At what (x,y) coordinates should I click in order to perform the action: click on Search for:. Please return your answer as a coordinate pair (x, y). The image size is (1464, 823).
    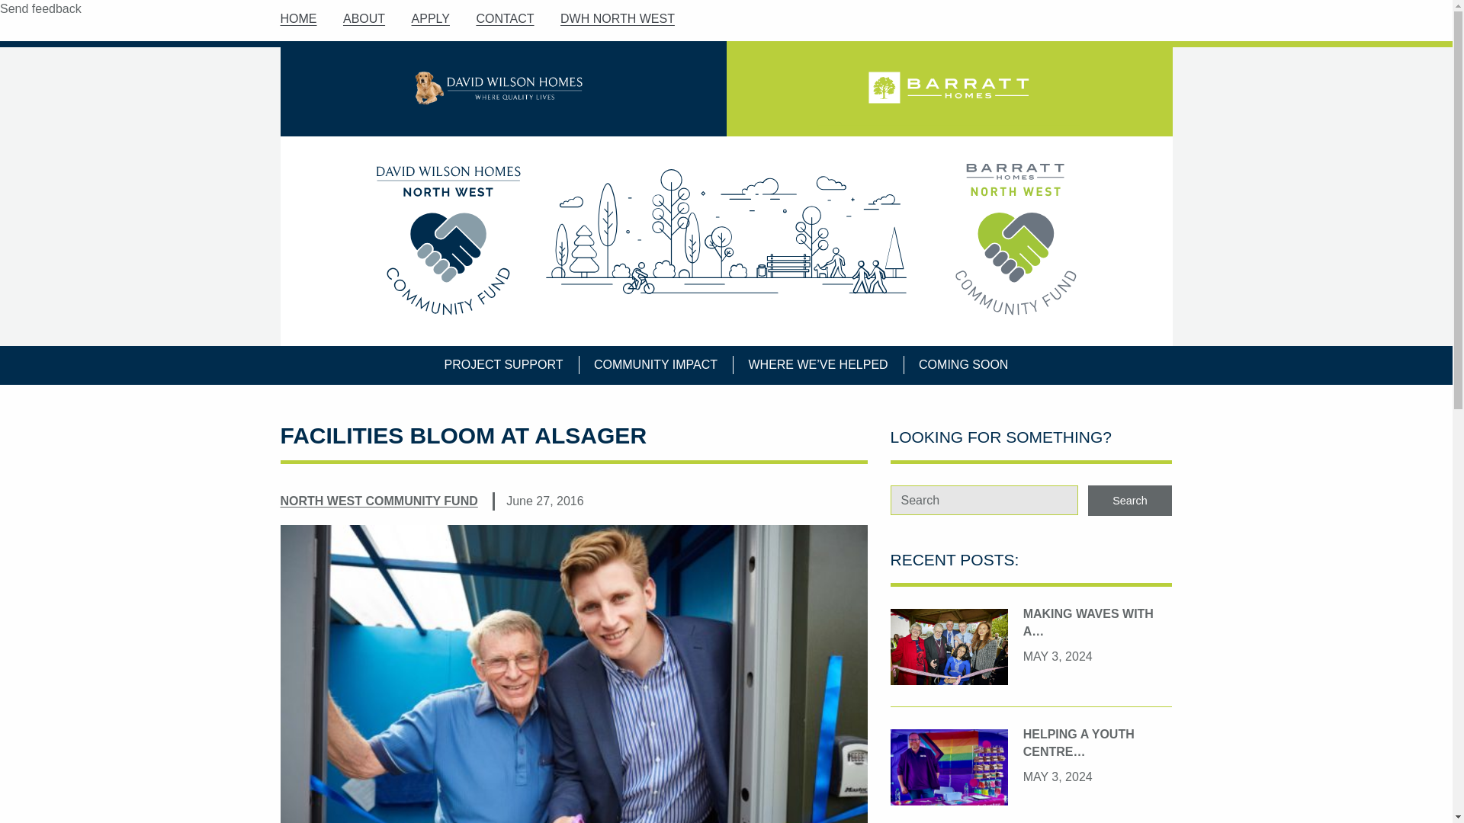
    Looking at the image, I should click on (984, 500).